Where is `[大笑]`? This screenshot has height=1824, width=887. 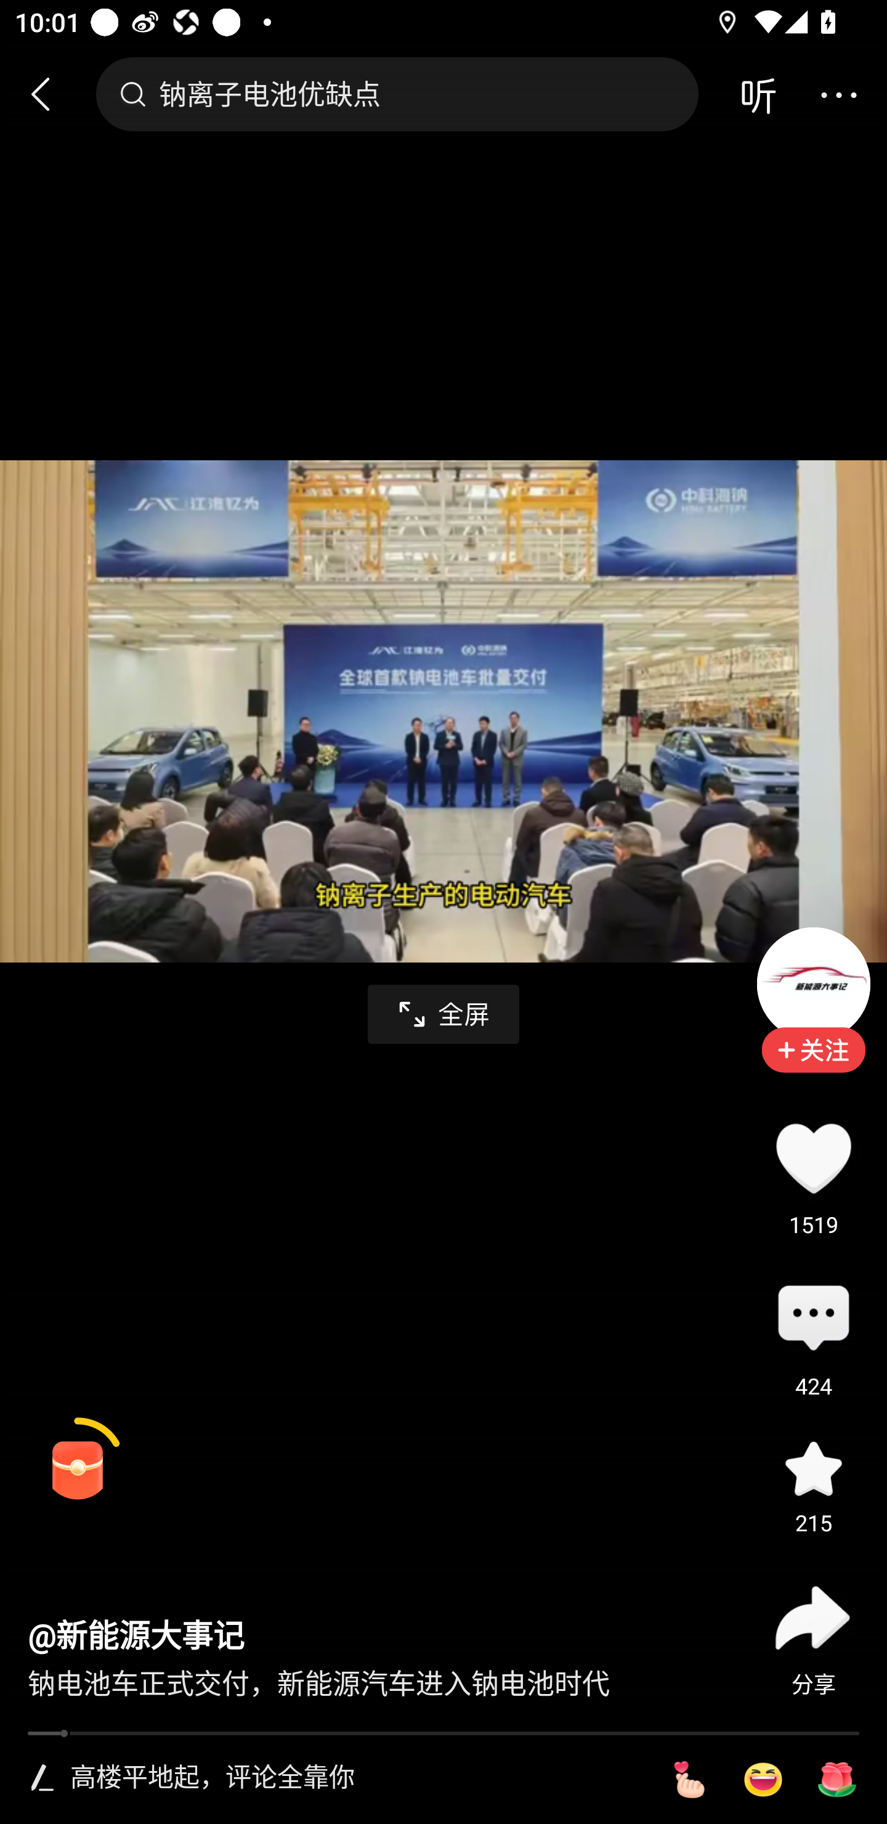
[大笑] is located at coordinates (763, 1780).